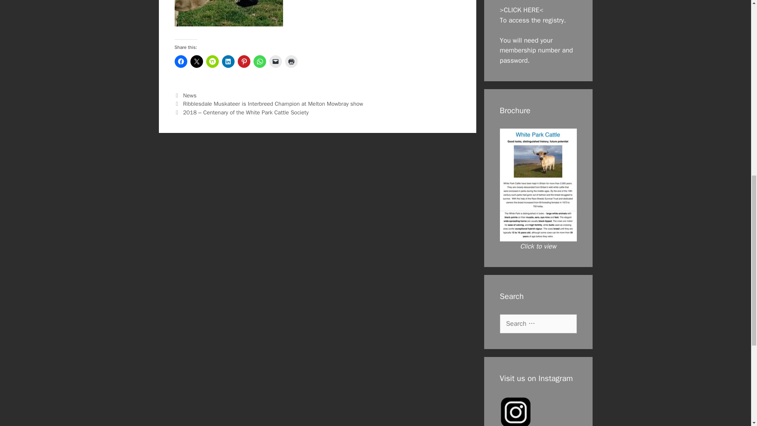 The width and height of the screenshot is (757, 426). What do you see at coordinates (275, 62) in the screenshot?
I see `Click to email a link to a friend` at bounding box center [275, 62].